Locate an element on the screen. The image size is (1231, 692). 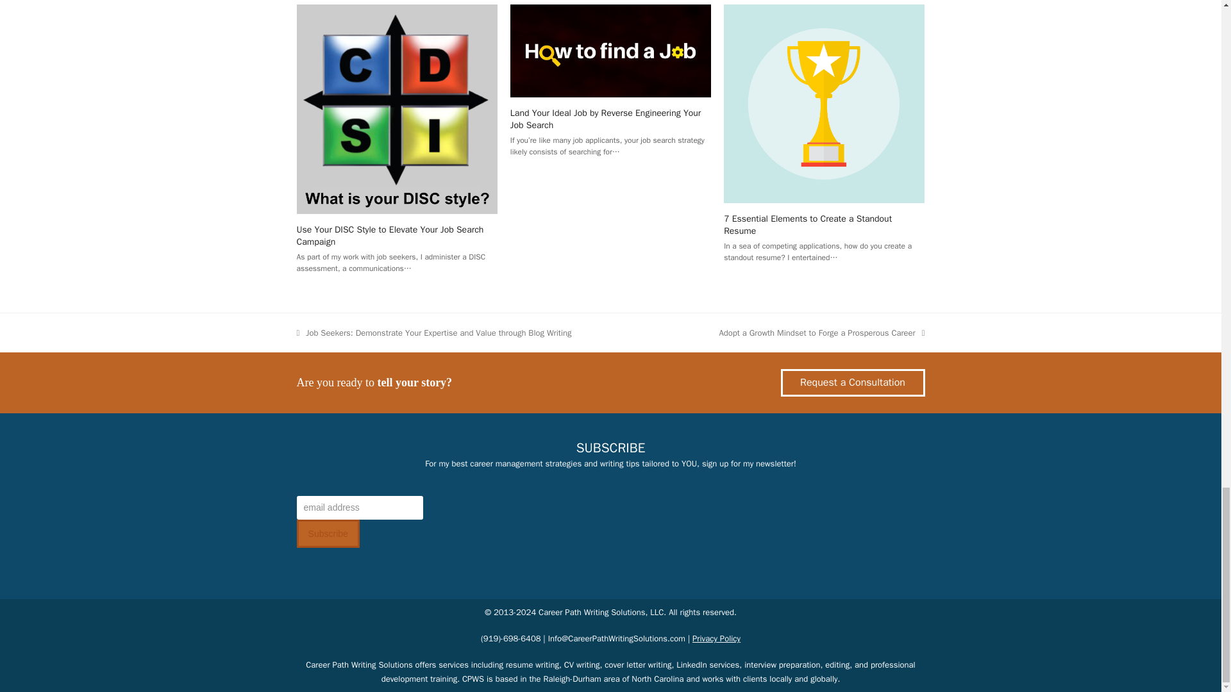
Use Your DISC Style to Elevate Your Job Search Campaign is located at coordinates (396, 108).